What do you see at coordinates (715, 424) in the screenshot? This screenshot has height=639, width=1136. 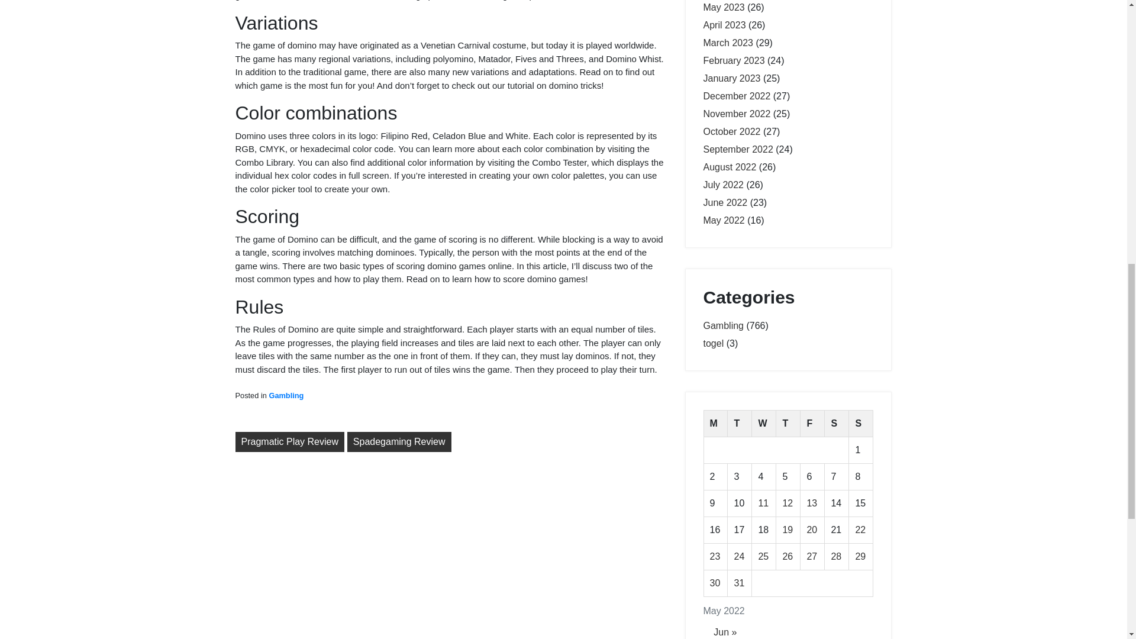 I see `Monday` at bounding box center [715, 424].